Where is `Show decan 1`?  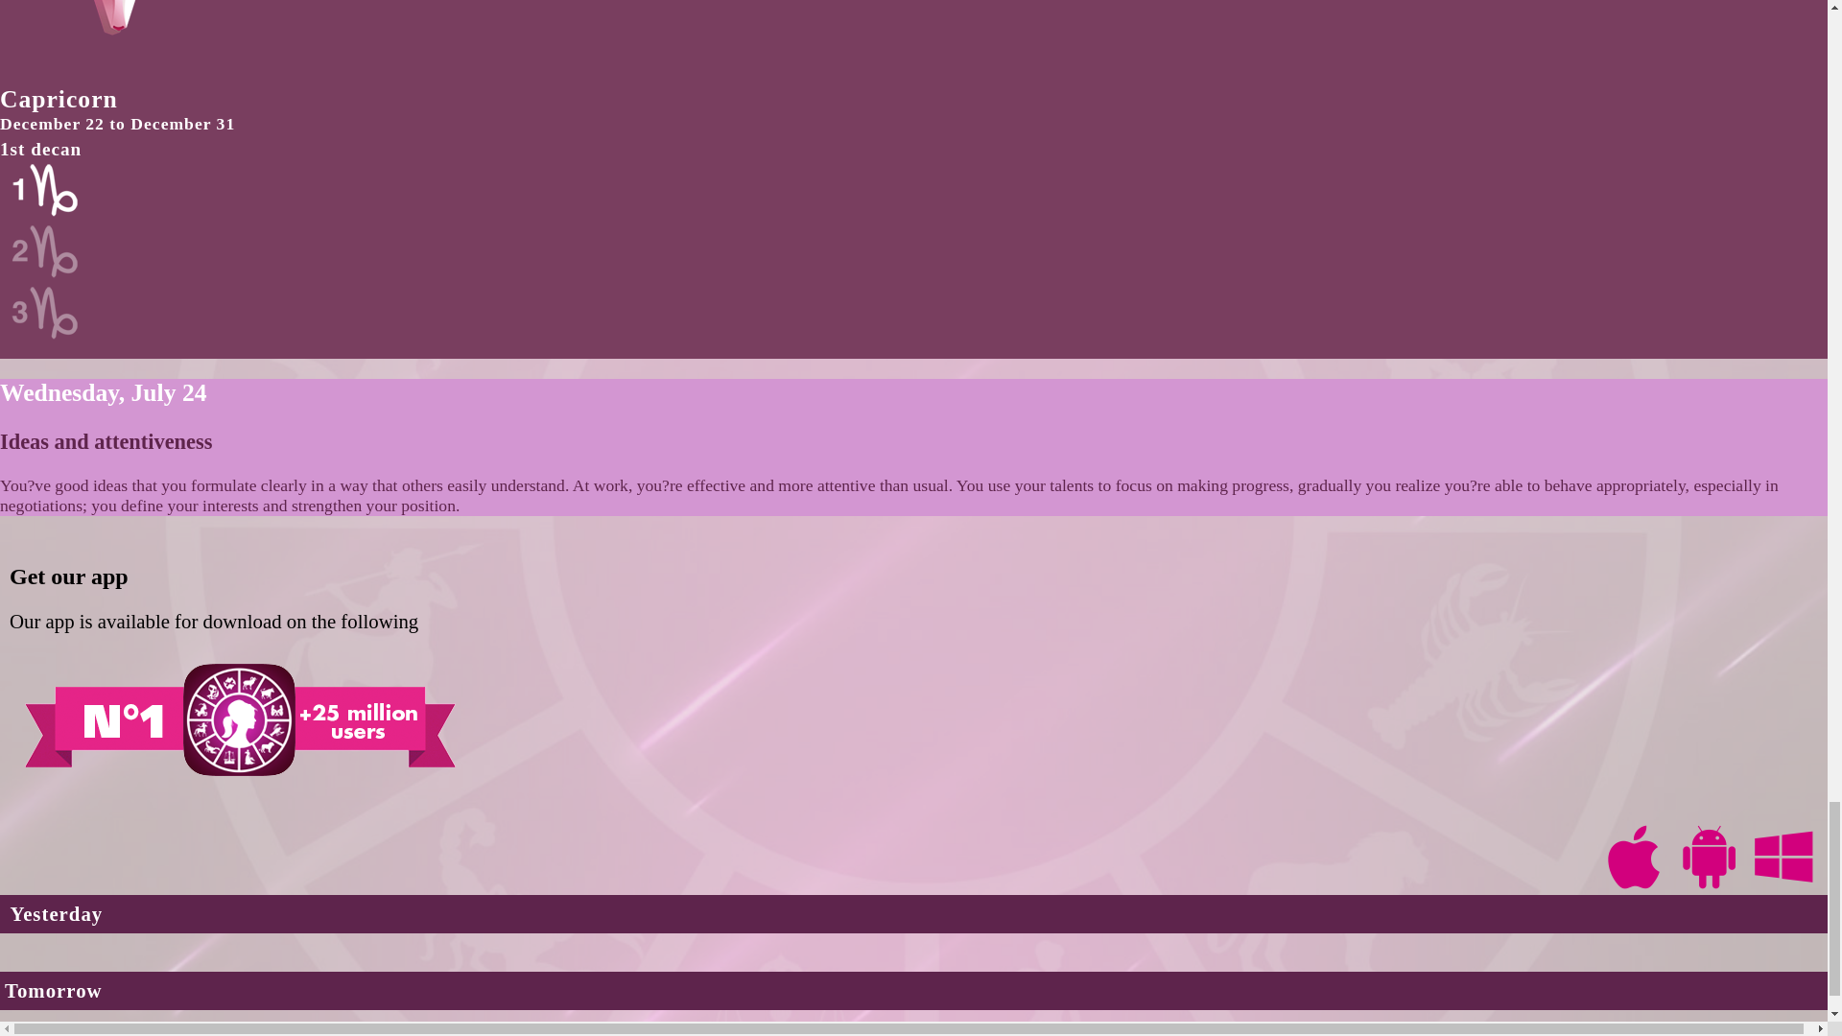
Show decan 1 is located at coordinates (50, 212).